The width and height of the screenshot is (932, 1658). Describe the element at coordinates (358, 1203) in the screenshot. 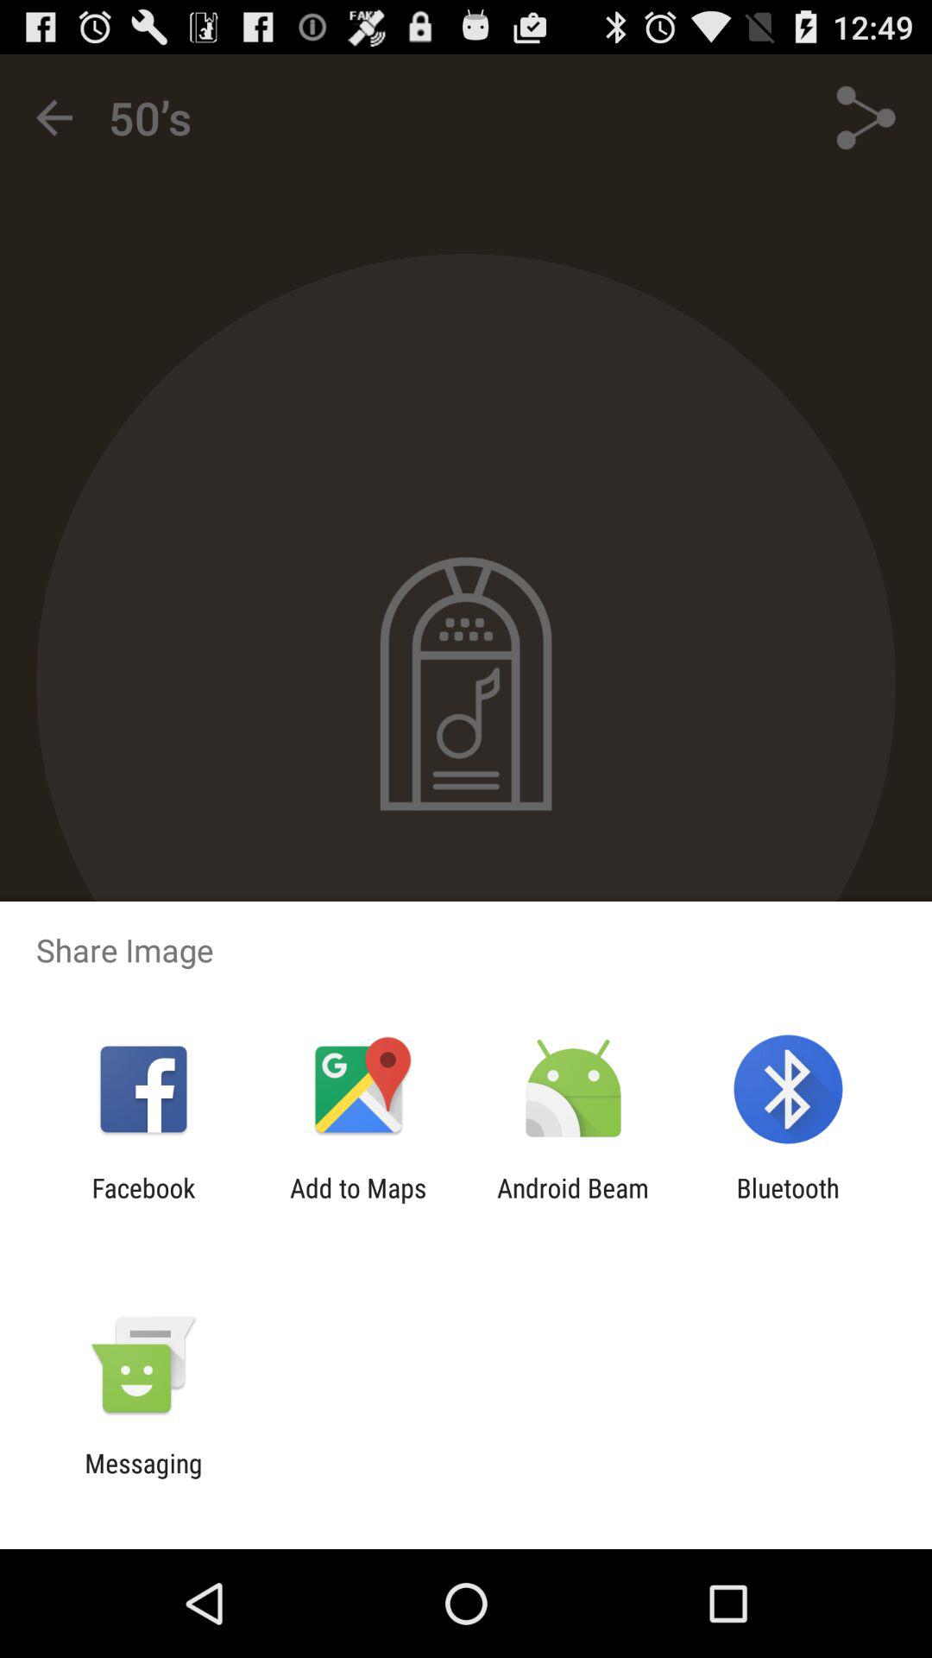

I see `swipe until the add to maps app` at that location.